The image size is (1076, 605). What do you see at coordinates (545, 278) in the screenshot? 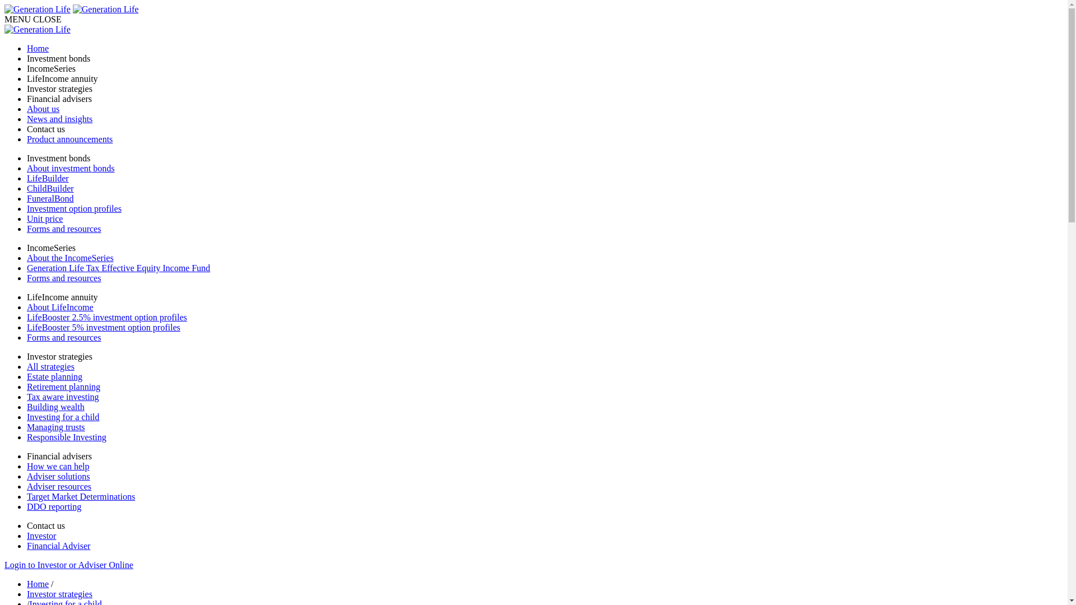
I see `Forms and resources` at bounding box center [545, 278].